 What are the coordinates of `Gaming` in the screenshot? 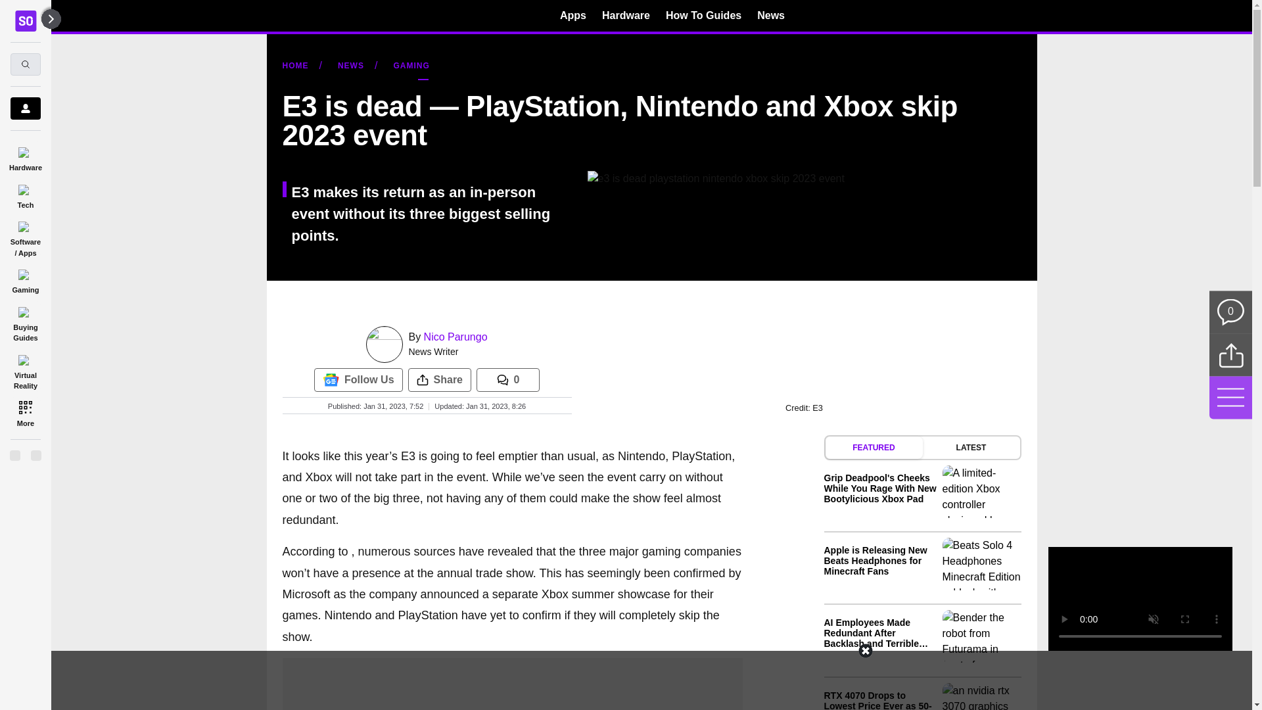 It's located at (25, 279).